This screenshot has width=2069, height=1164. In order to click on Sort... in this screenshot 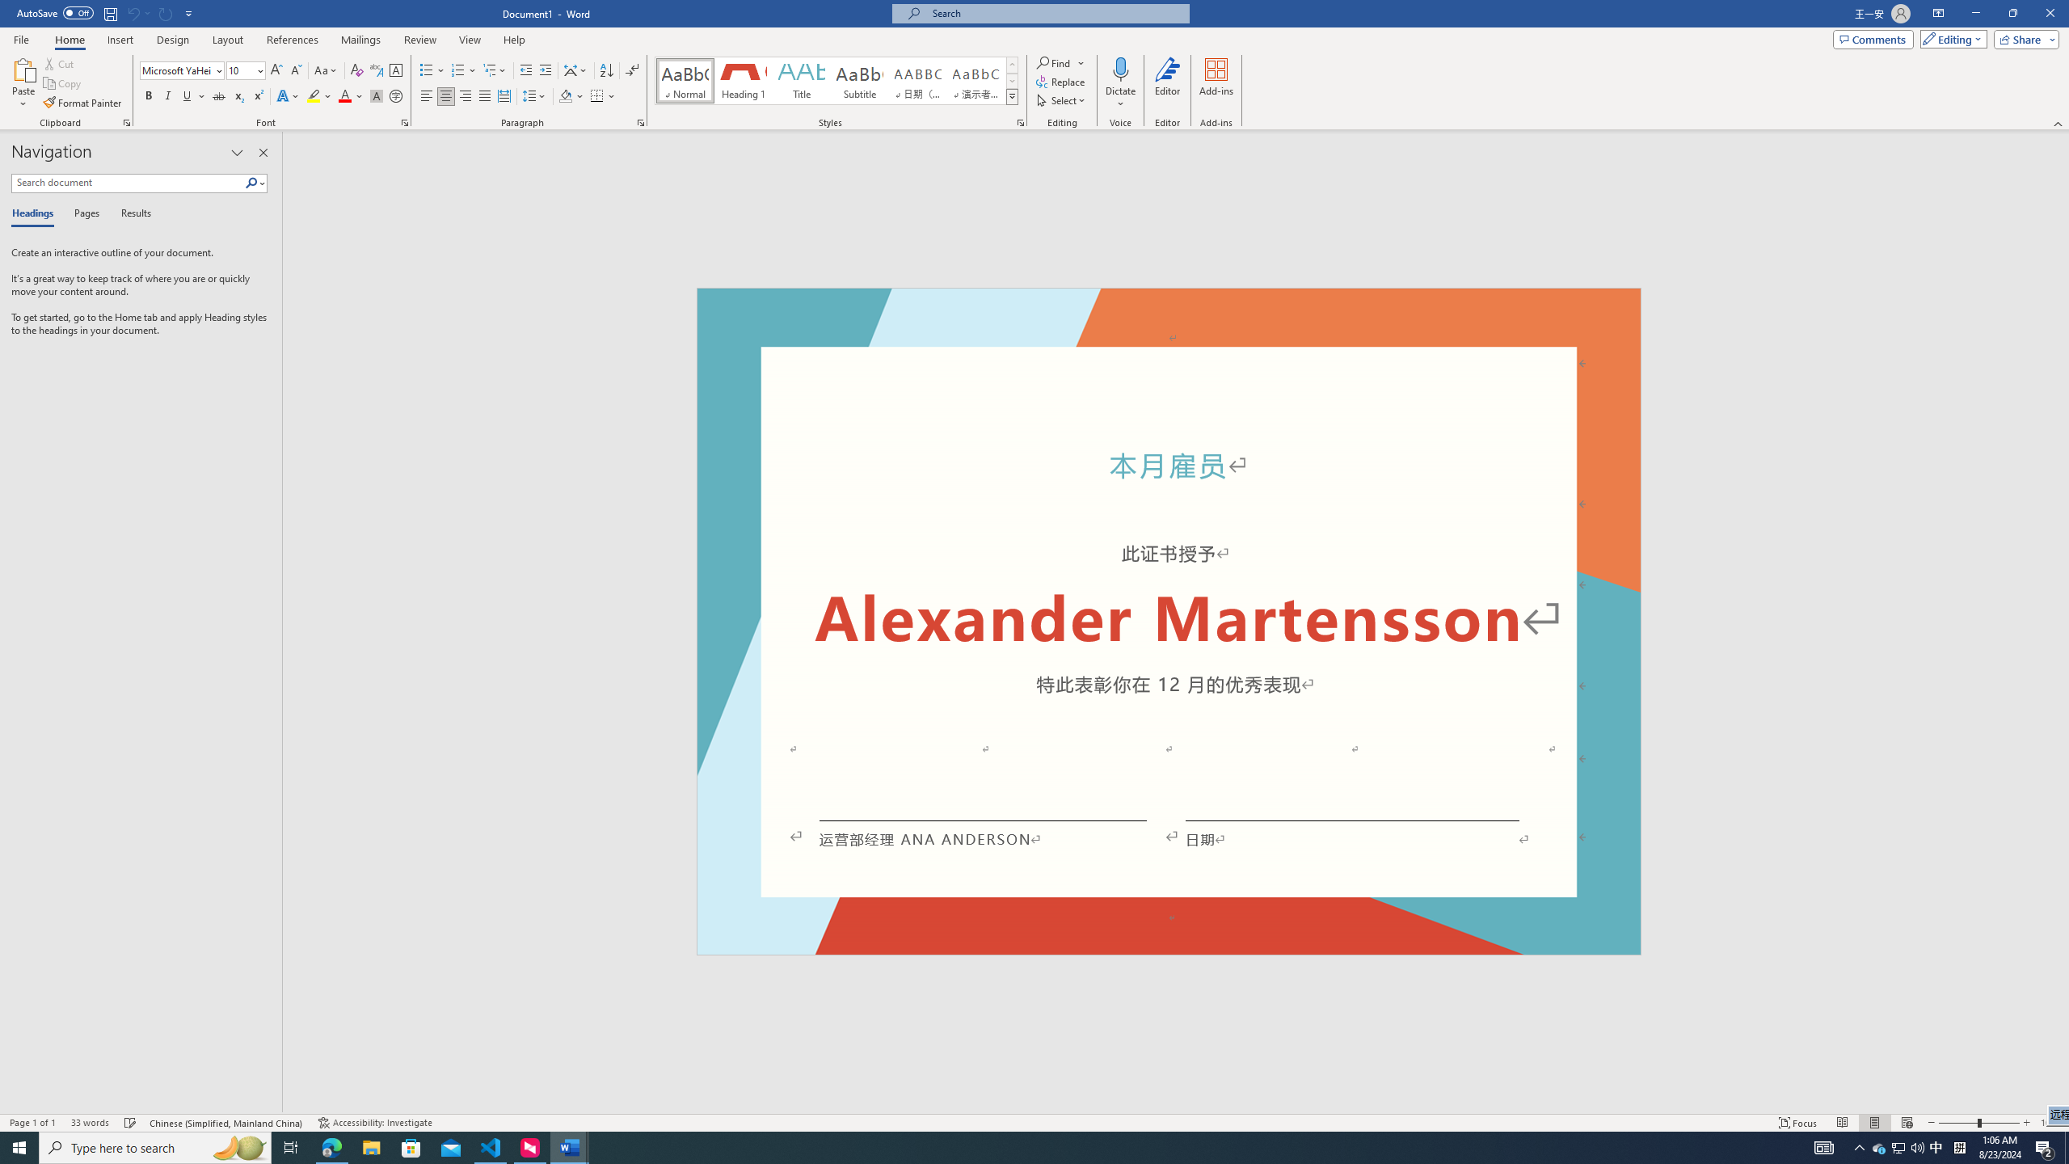, I will do `click(606, 71)`.